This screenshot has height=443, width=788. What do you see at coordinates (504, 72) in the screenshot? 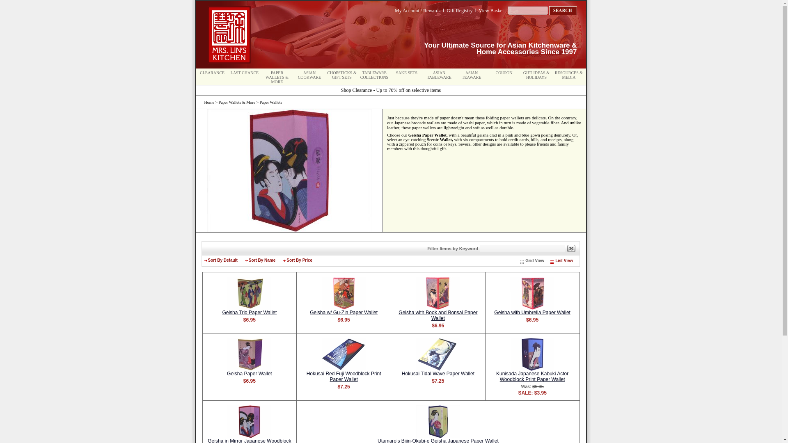
I see `Coupon ` at bounding box center [504, 72].